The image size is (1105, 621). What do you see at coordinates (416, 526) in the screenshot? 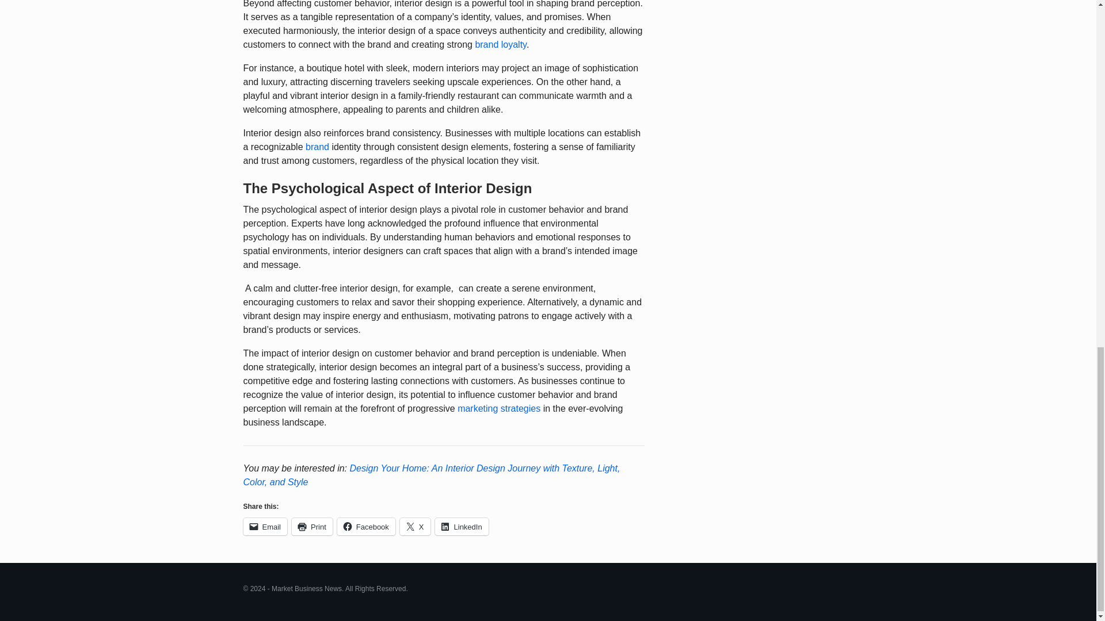
I see `Click to share on X` at bounding box center [416, 526].